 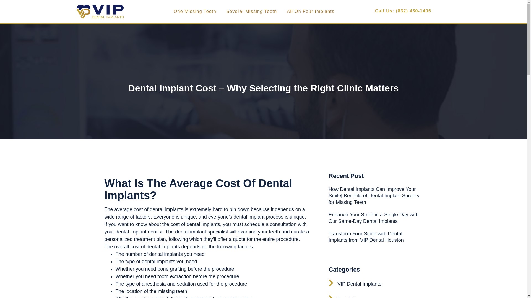 What do you see at coordinates (355, 284) in the screenshot?
I see `VIP Dental Implants` at bounding box center [355, 284].